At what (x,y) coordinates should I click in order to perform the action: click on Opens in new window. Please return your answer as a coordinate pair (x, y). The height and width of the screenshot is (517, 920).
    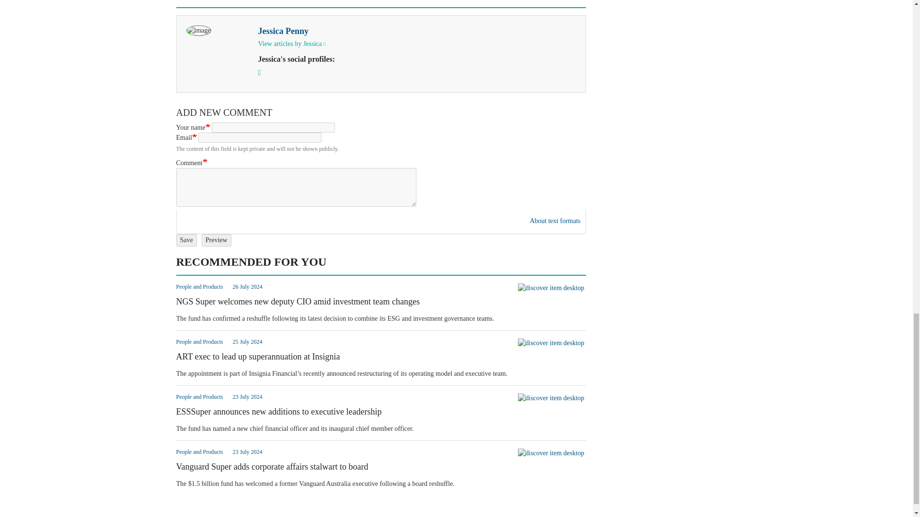
    Looking at the image, I should click on (554, 220).